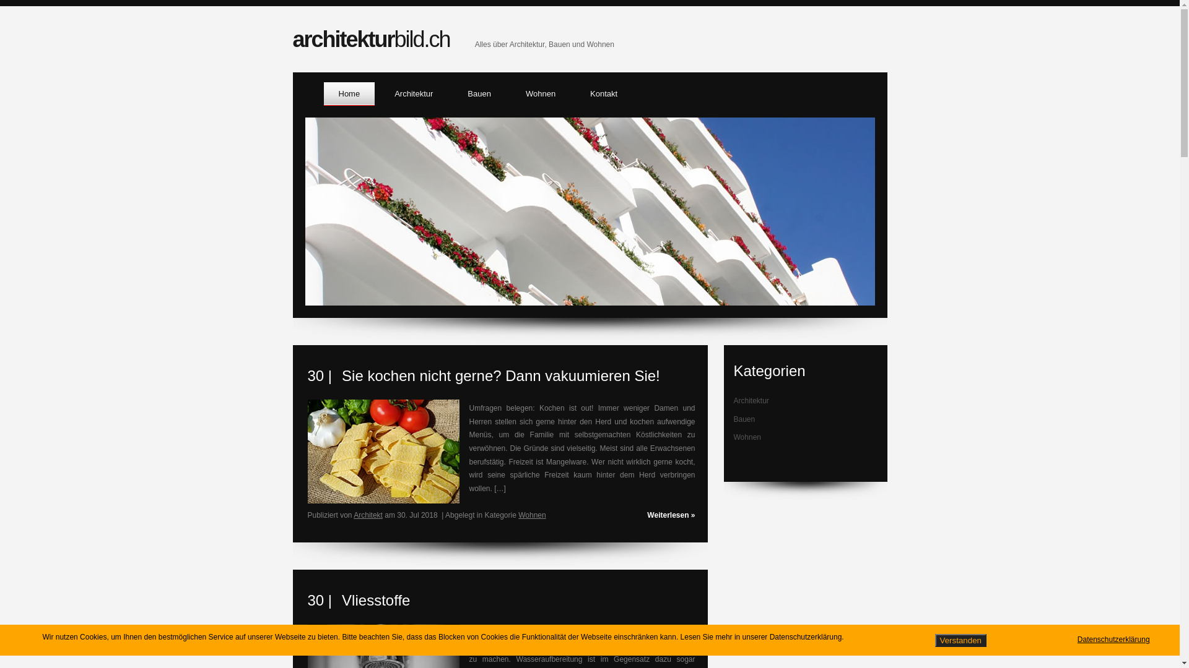 The height and width of the screenshot is (668, 1189). Describe the element at coordinates (368, 515) in the screenshot. I see `Architekt` at that location.